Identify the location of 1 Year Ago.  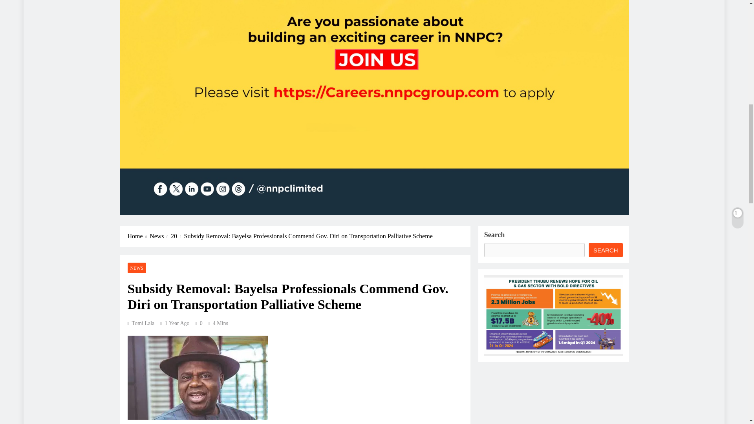
(177, 323).